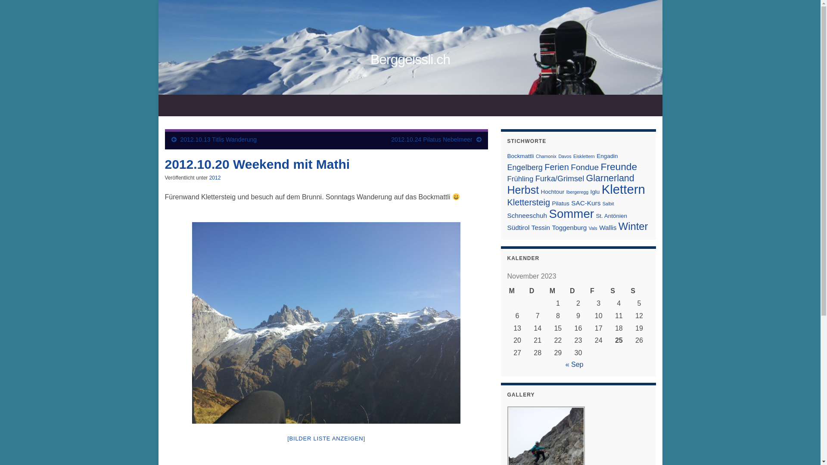 This screenshot has width=827, height=465. What do you see at coordinates (561, 203) in the screenshot?
I see `Pilatus` at bounding box center [561, 203].